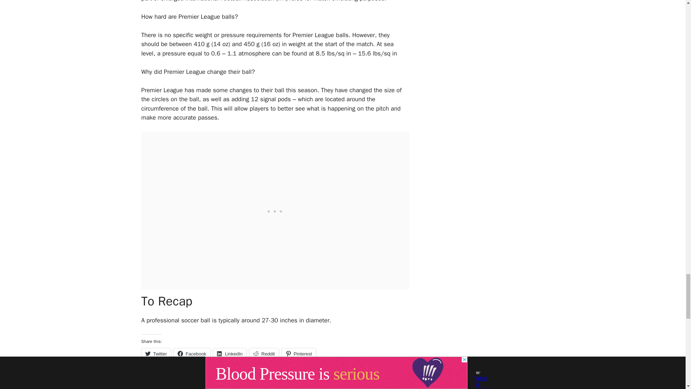  What do you see at coordinates (155, 353) in the screenshot?
I see `Click to share on Twitter` at bounding box center [155, 353].